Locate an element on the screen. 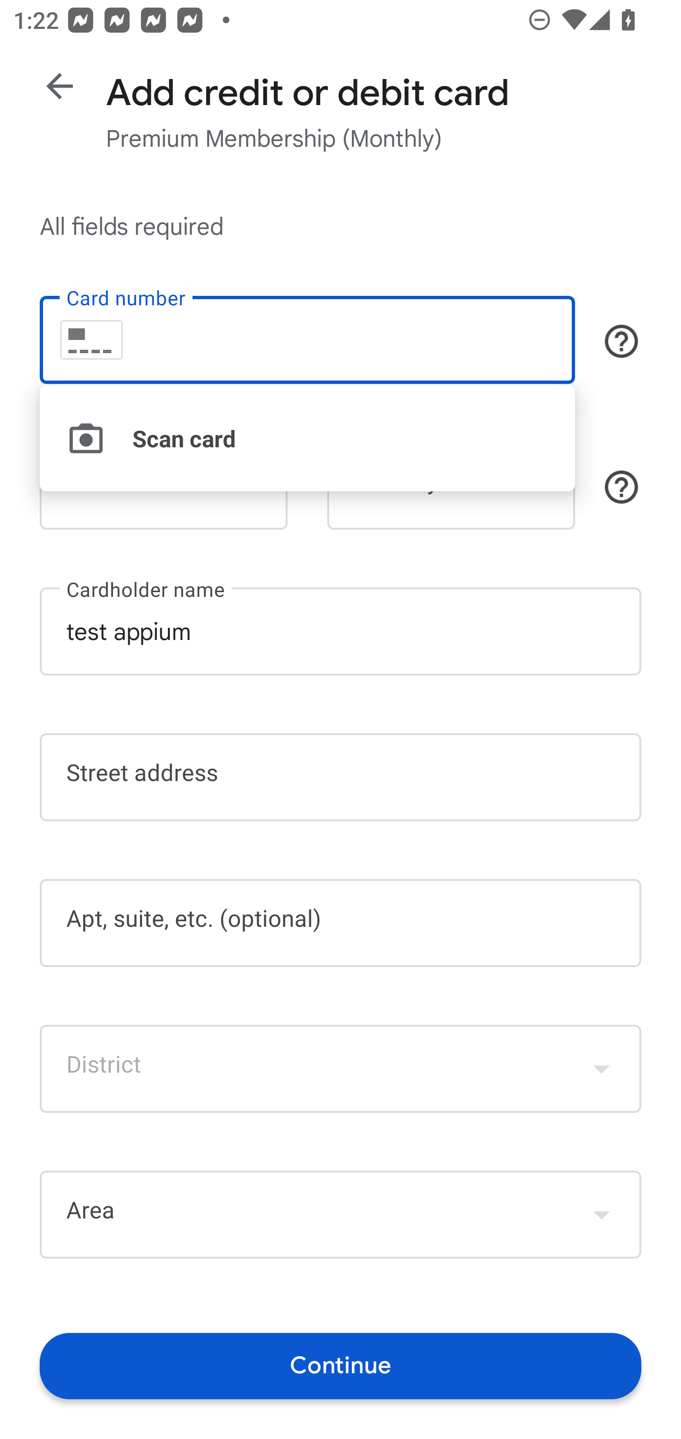 The image size is (681, 1439). Street address is located at coordinates (340, 777).